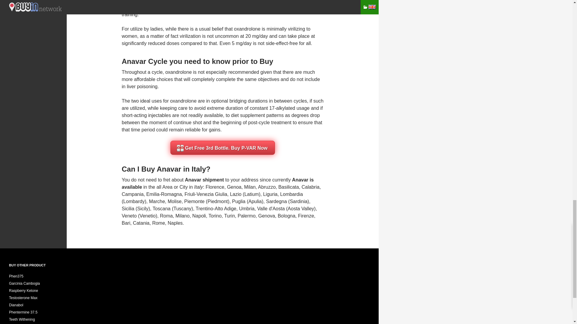  I want to click on Abruzzo, so click(267, 187).